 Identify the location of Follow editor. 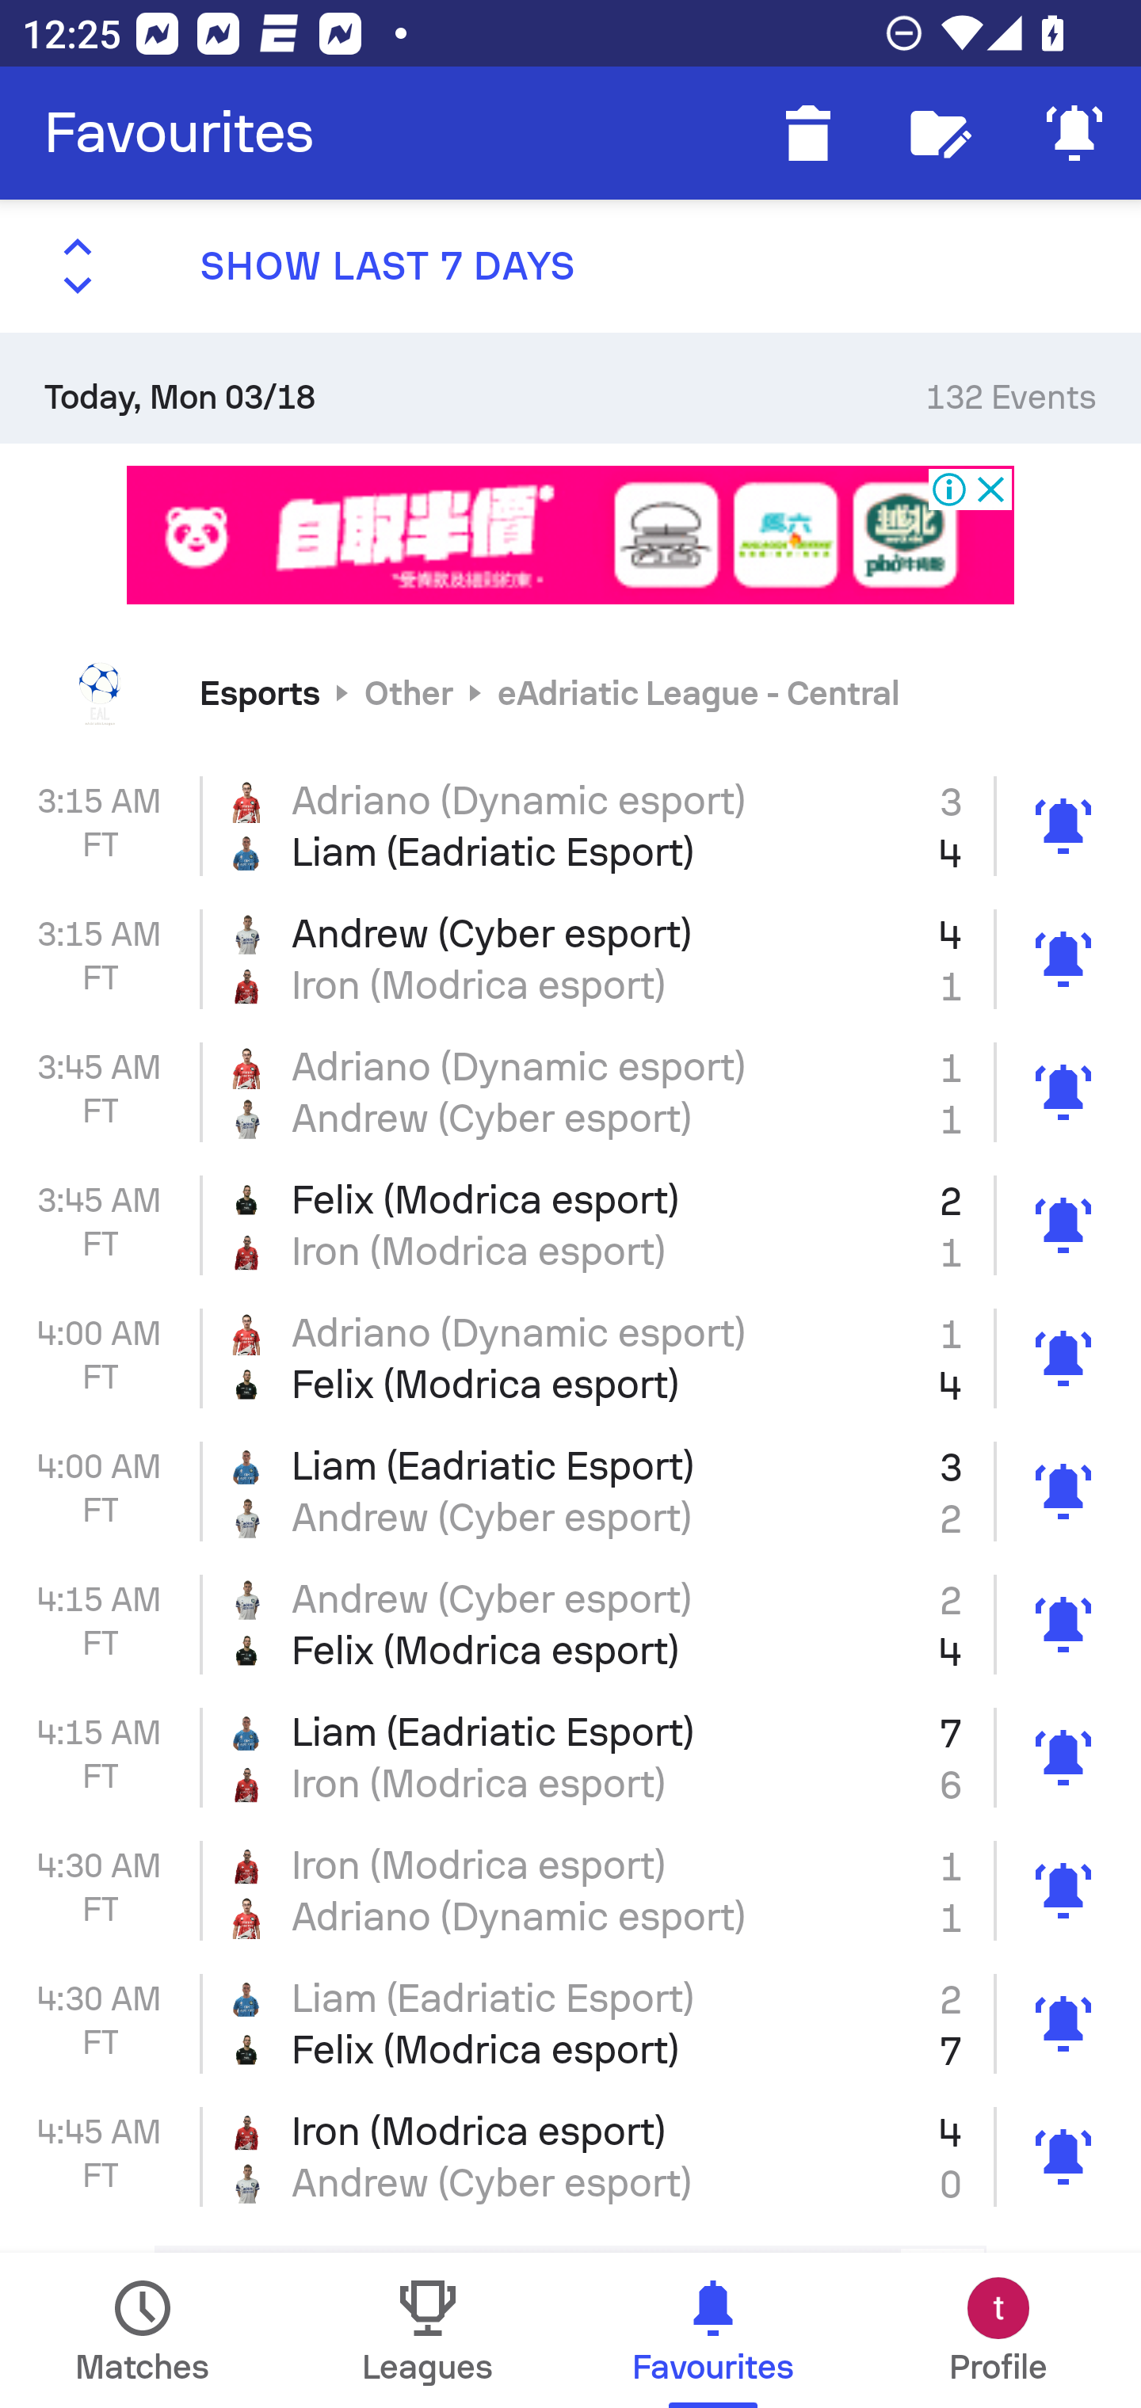
(941, 133).